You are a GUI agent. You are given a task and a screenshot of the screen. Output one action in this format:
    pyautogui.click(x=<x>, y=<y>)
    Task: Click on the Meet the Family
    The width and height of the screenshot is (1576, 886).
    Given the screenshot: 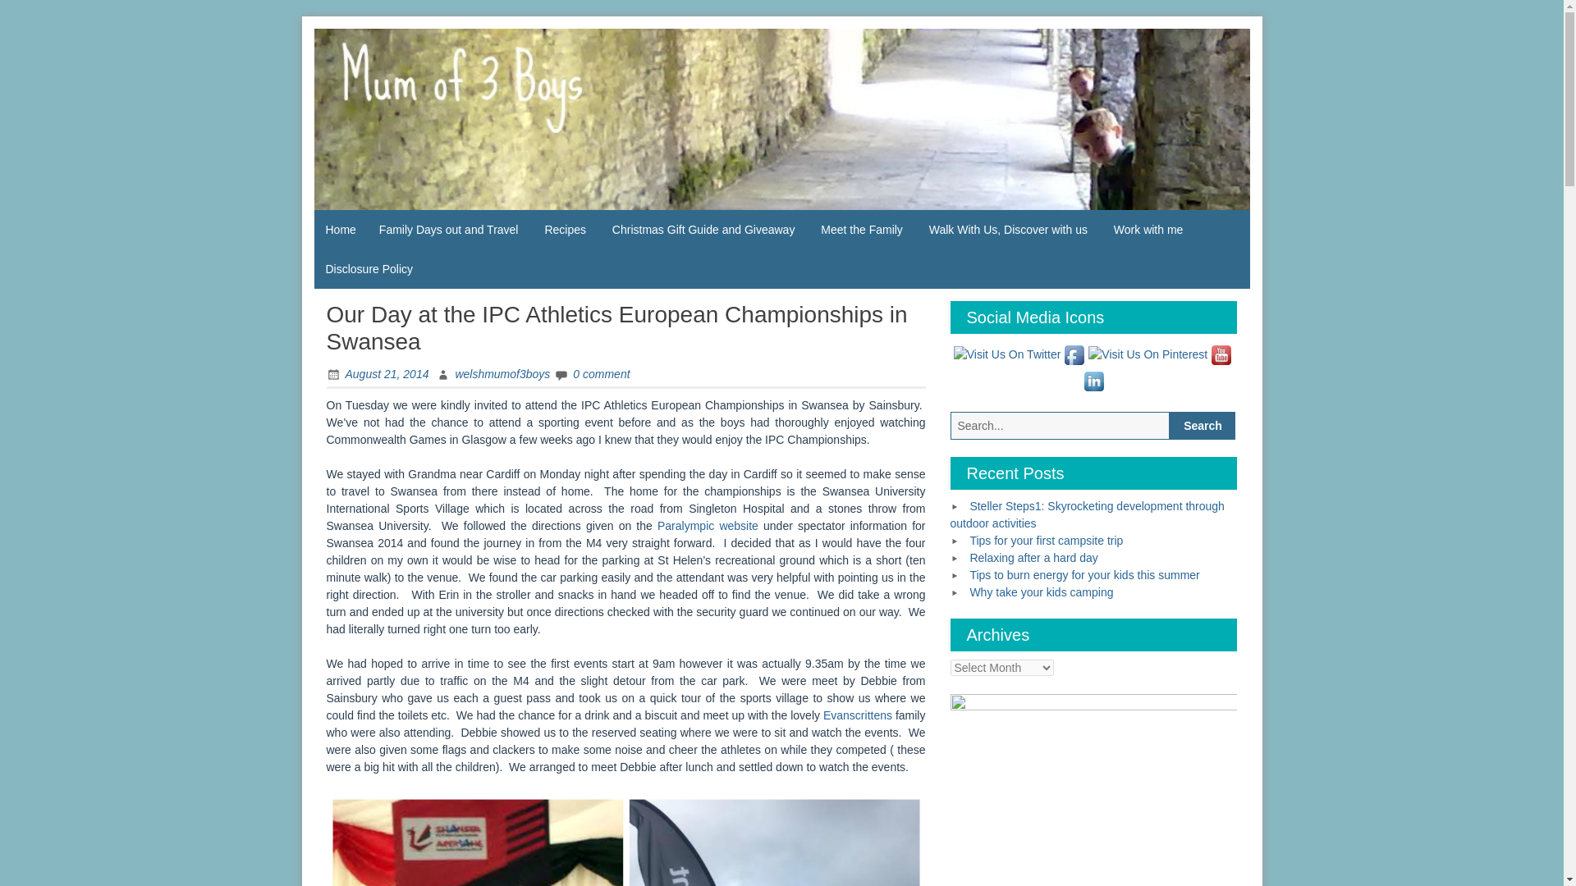 What is the action you would take?
    pyautogui.click(x=862, y=229)
    